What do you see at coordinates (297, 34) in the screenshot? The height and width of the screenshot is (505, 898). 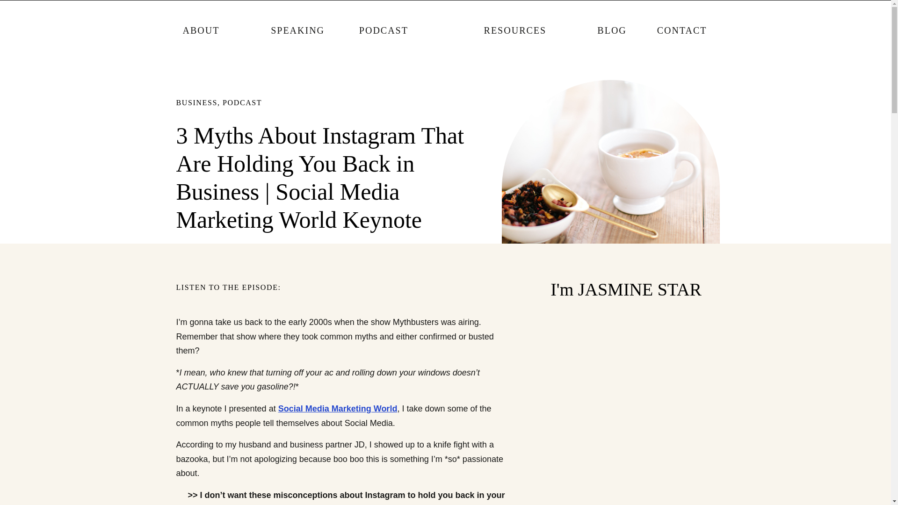 I see `SPEAKING` at bounding box center [297, 34].